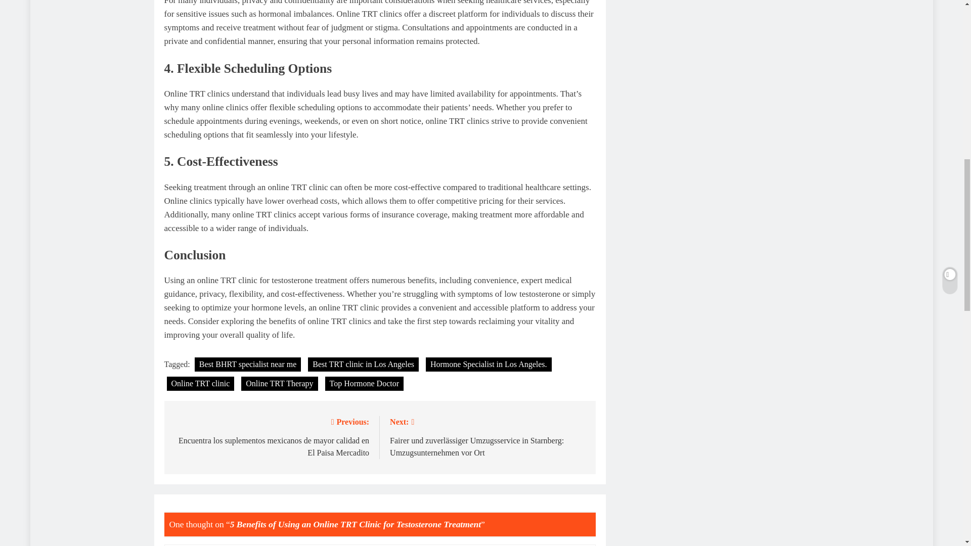  What do you see at coordinates (364, 384) in the screenshot?
I see `Top Hormone Doctor` at bounding box center [364, 384].